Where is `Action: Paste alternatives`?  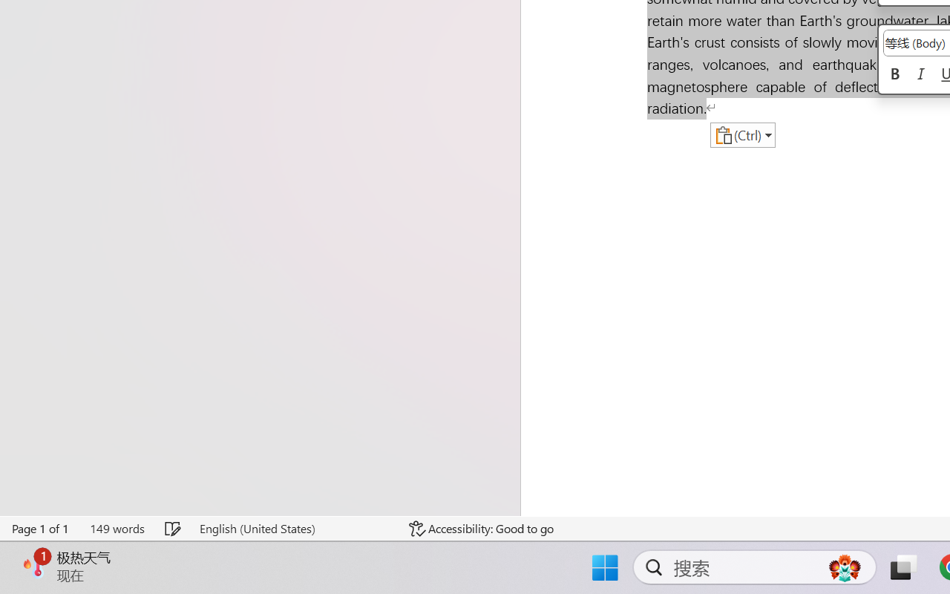 Action: Paste alternatives is located at coordinates (742, 135).